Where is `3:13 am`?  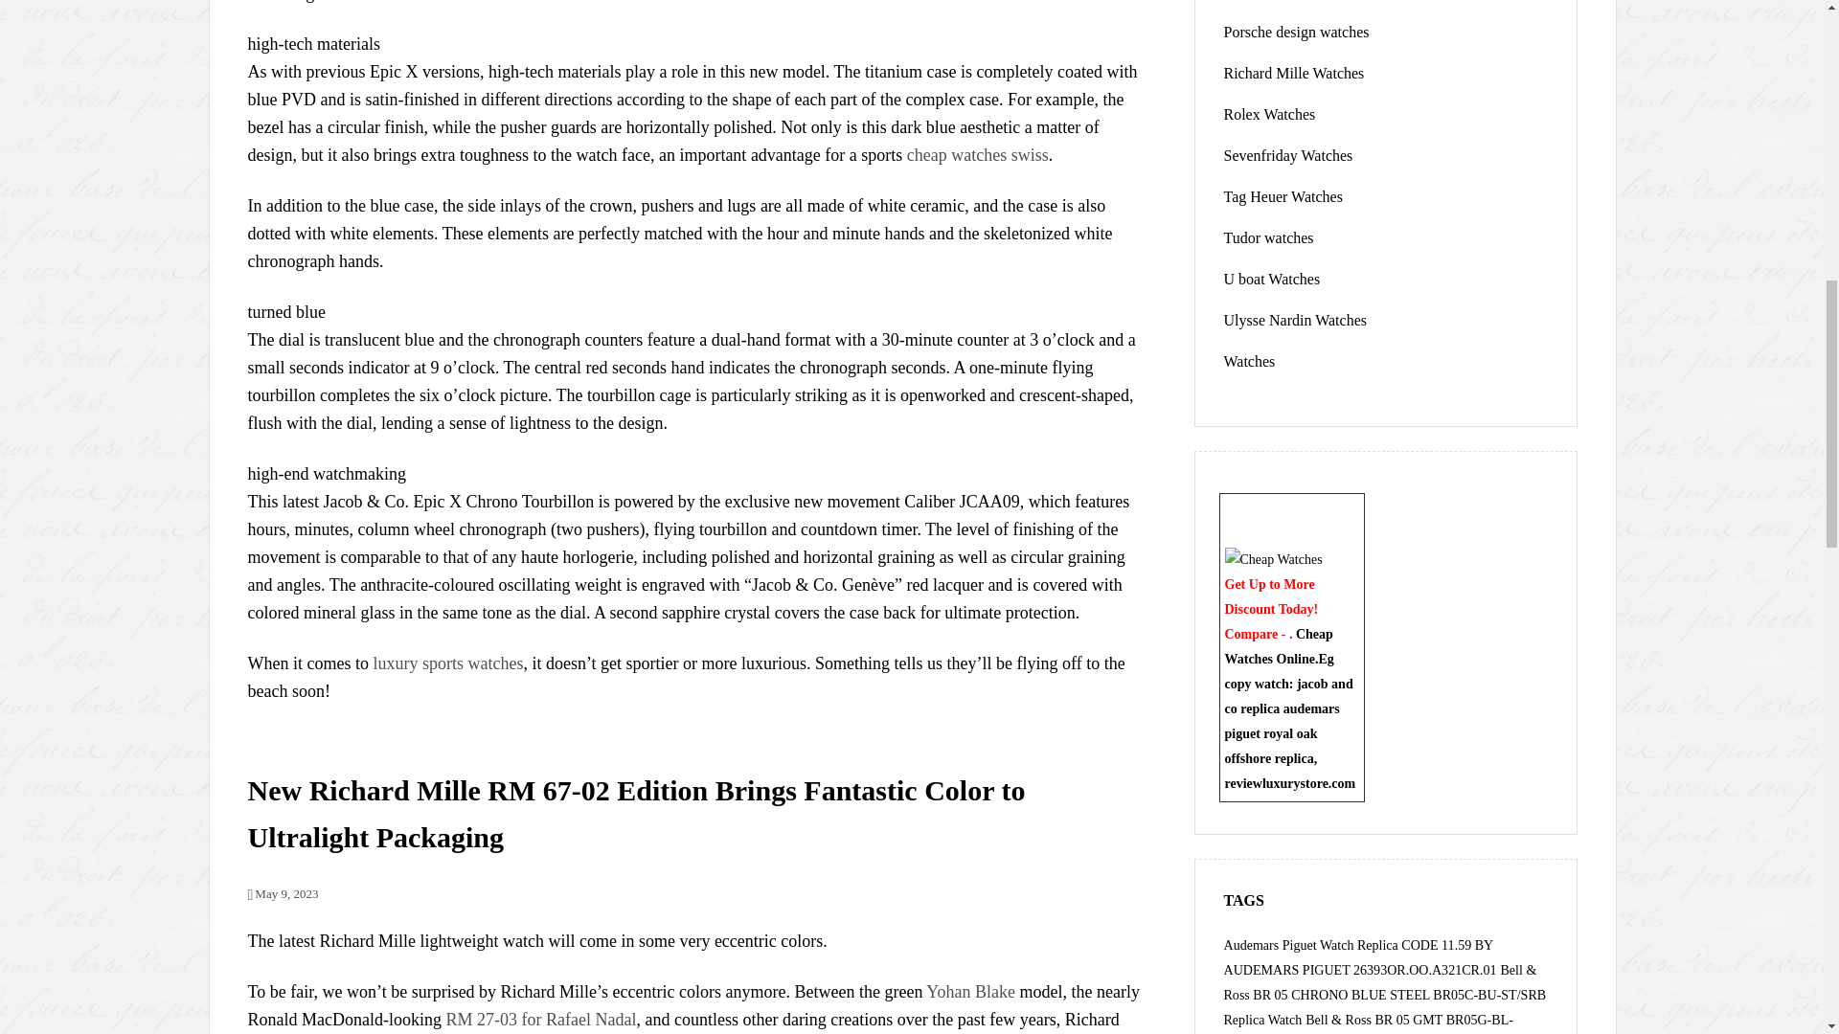
3:13 am is located at coordinates (282, 892).